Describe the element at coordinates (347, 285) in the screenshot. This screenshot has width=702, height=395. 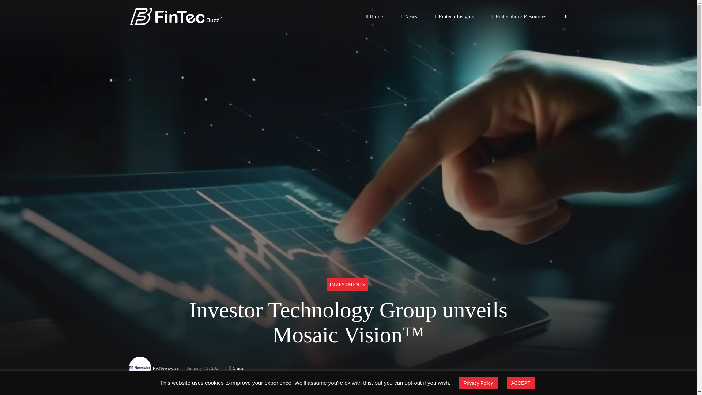
I see `INVESTMENTS` at that location.